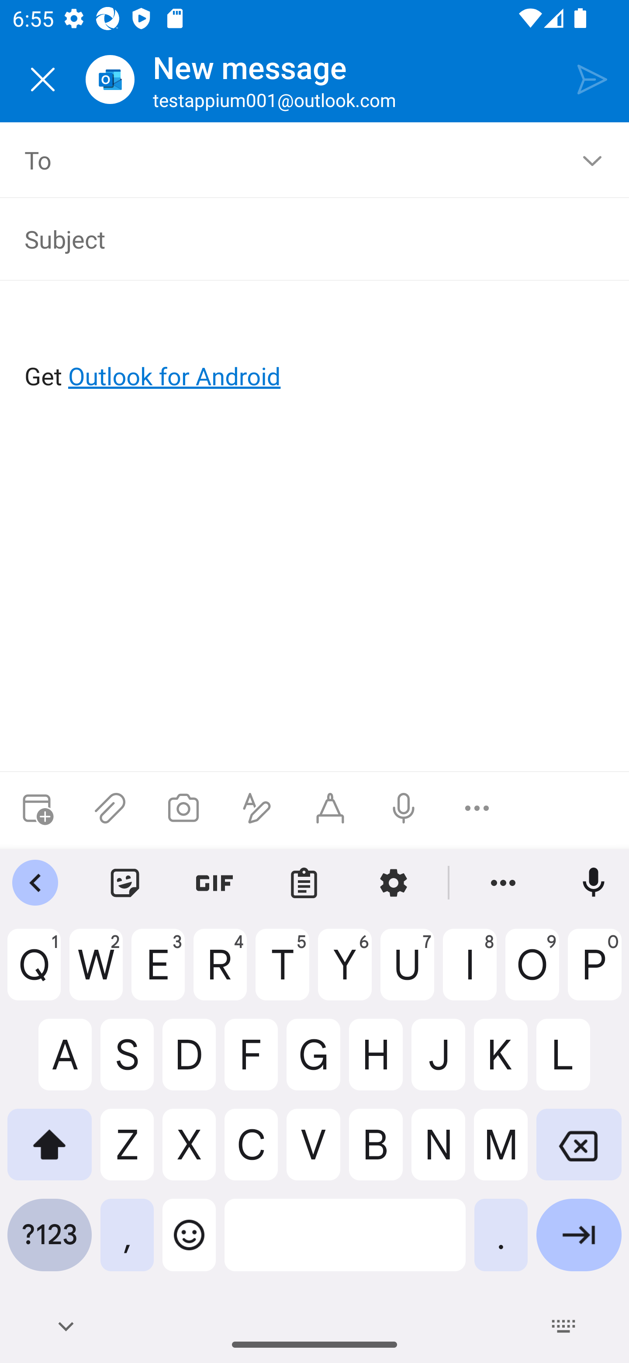 The width and height of the screenshot is (629, 1363). I want to click on More options, so click(477, 808).